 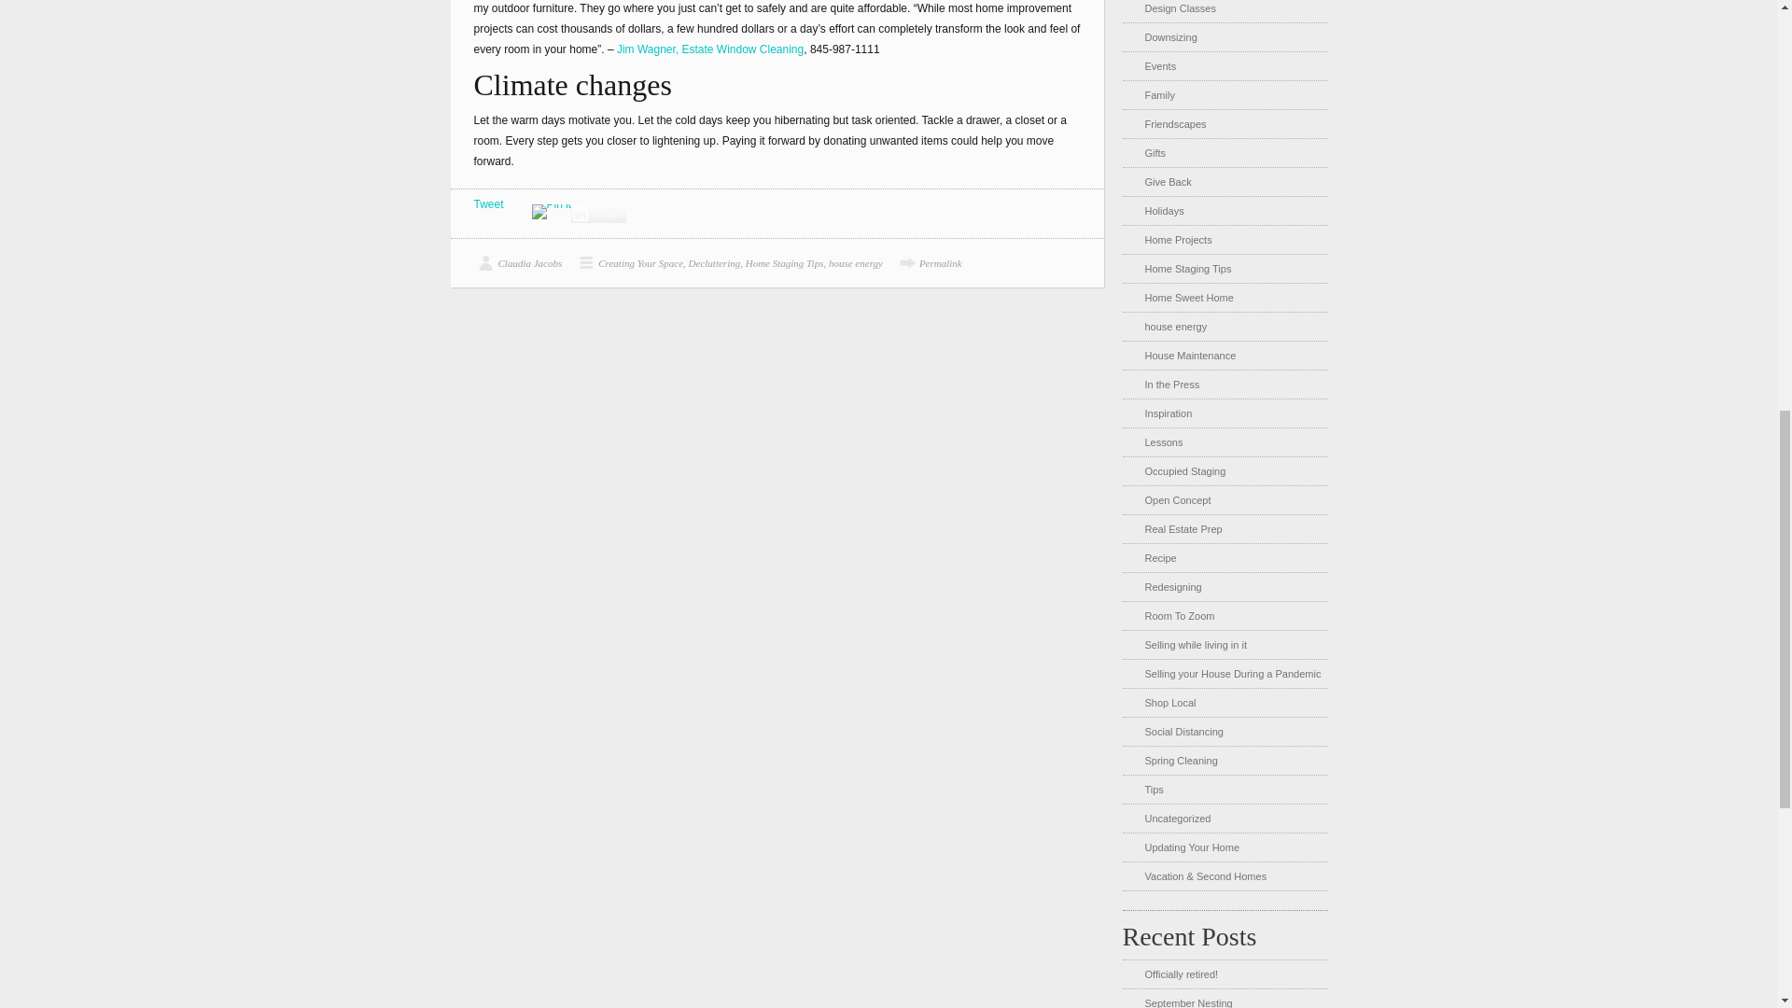 I want to click on Home Staging Tips, so click(x=784, y=263).